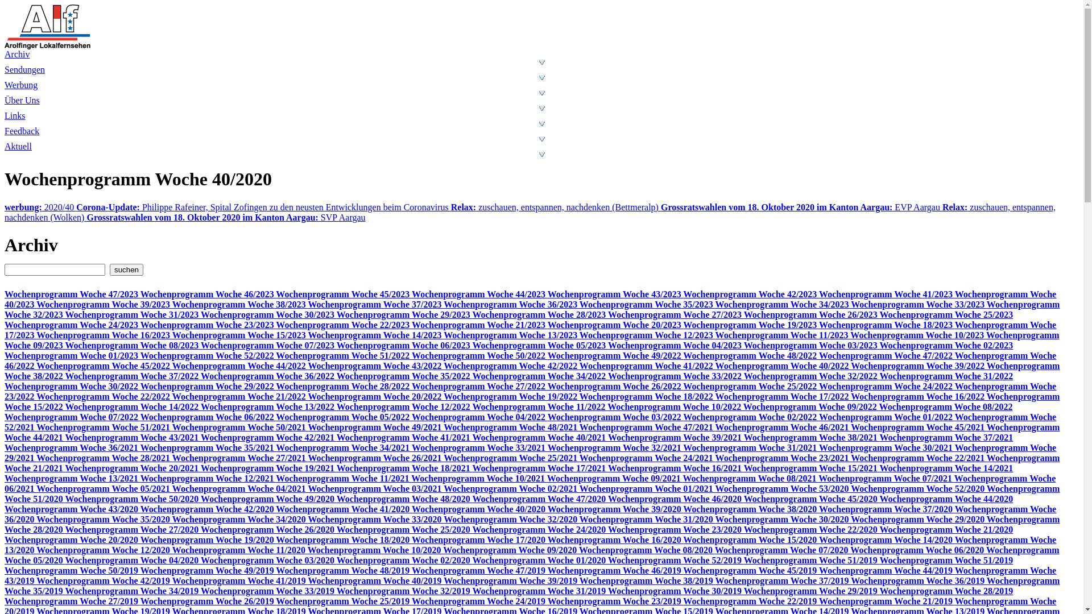  What do you see at coordinates (208, 356) in the screenshot?
I see `Wochenprogramm Woche 52/2022` at bounding box center [208, 356].